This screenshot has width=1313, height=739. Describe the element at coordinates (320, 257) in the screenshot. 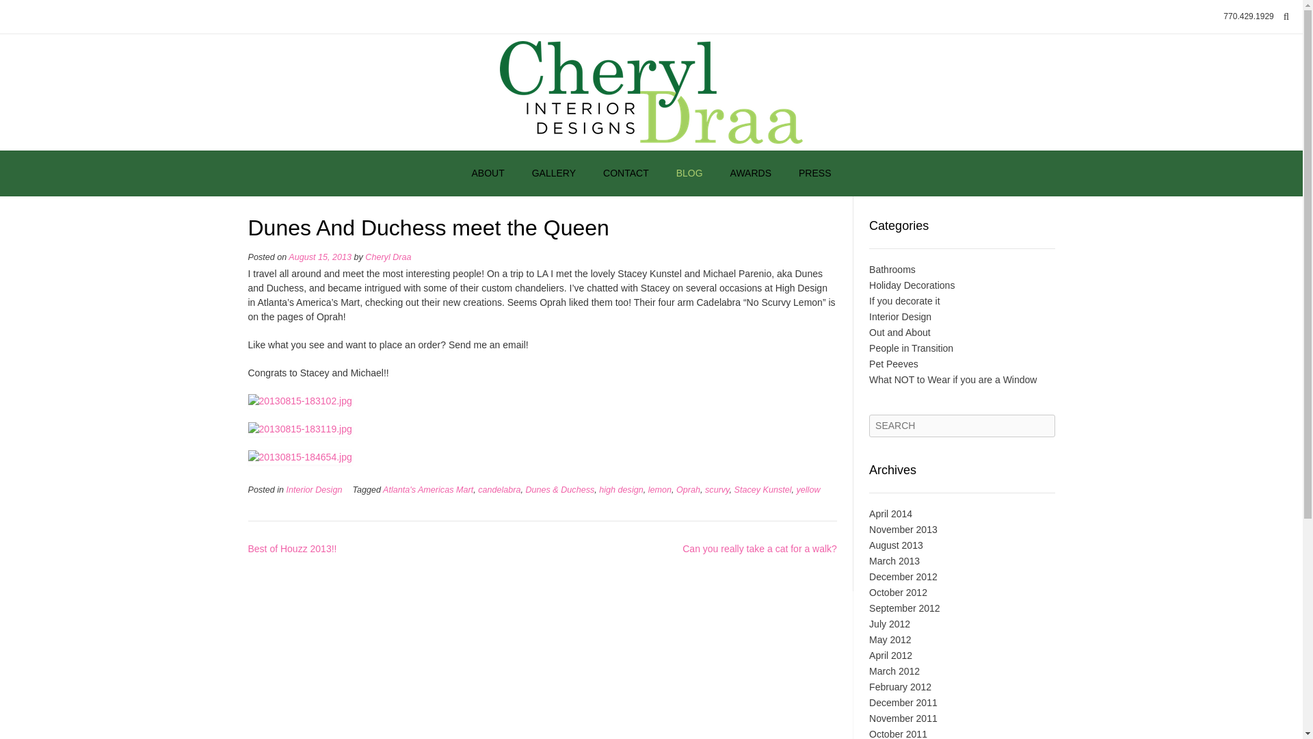

I see `August 15, 2013` at that location.